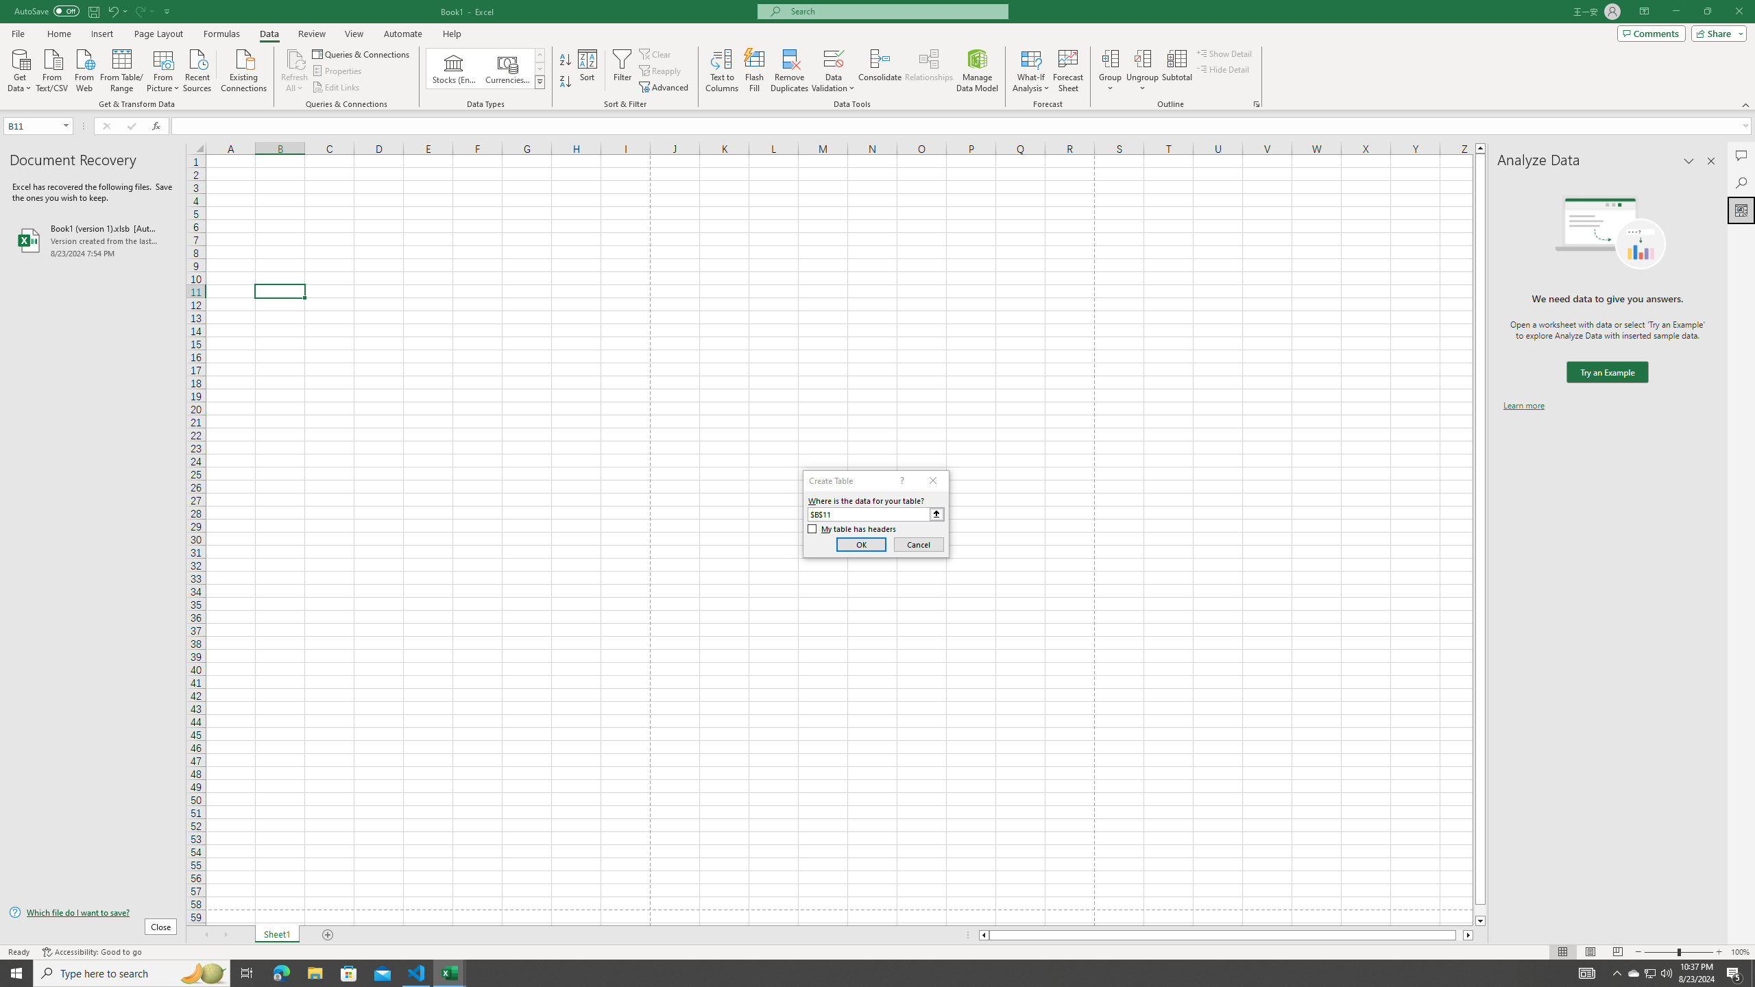 The image size is (1755, 987). I want to click on Search, so click(1741, 182).